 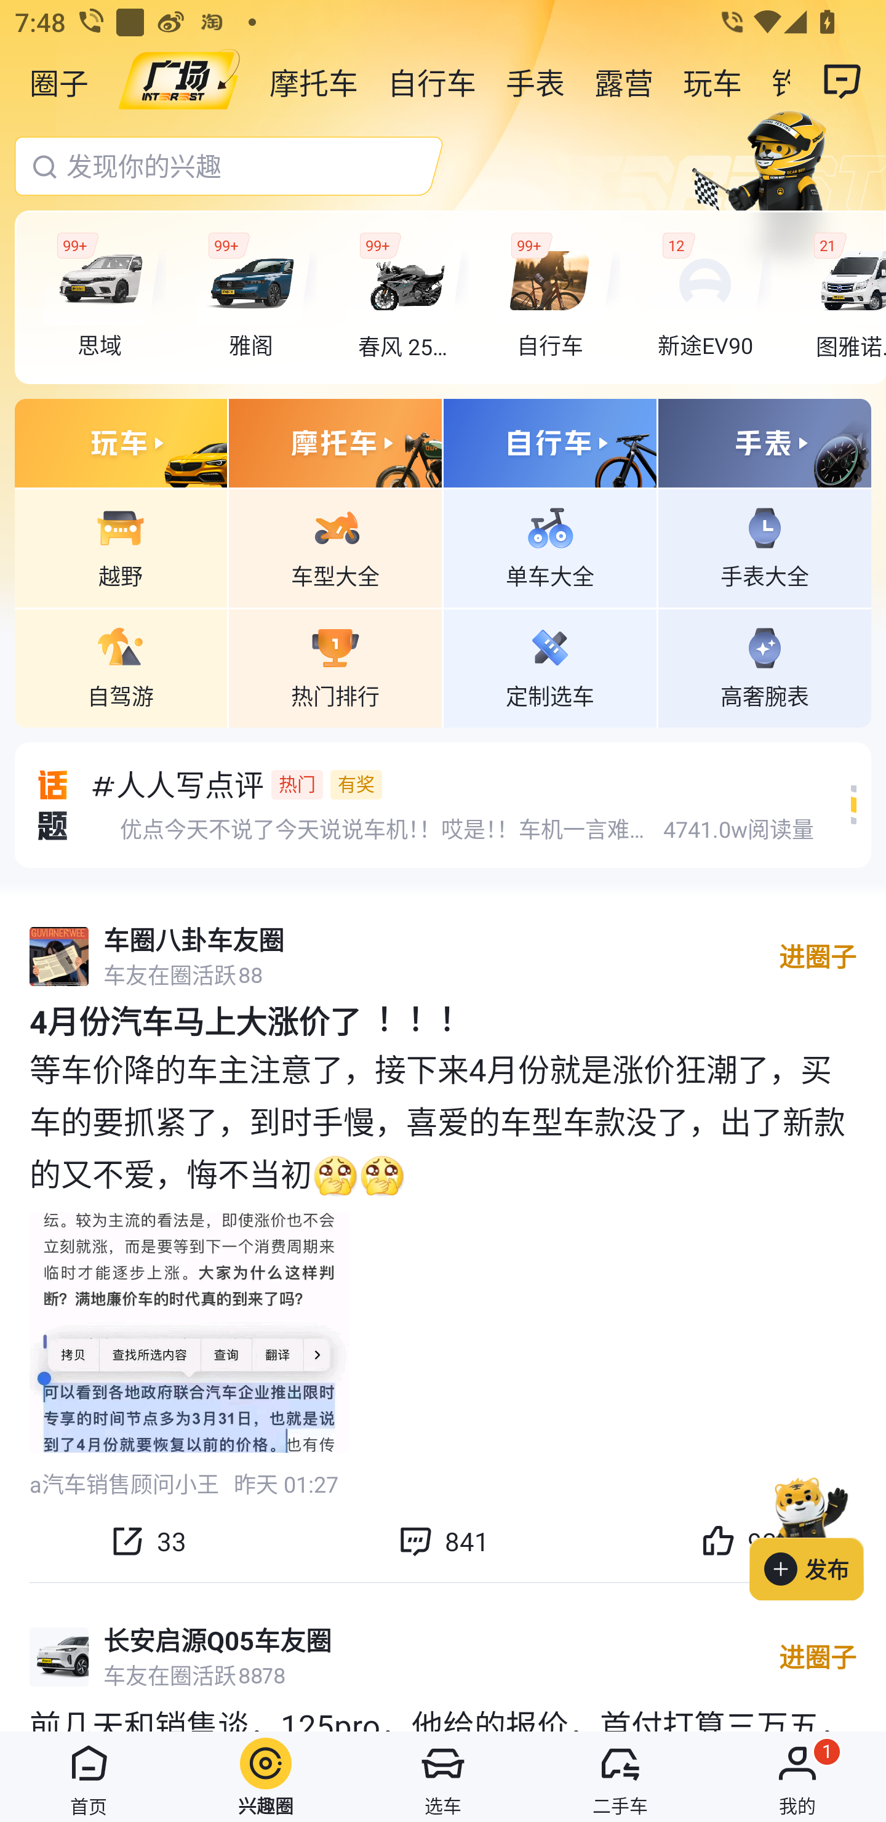 What do you see at coordinates (407, 298) in the screenshot?
I see `99+ 春风 250SR` at bounding box center [407, 298].